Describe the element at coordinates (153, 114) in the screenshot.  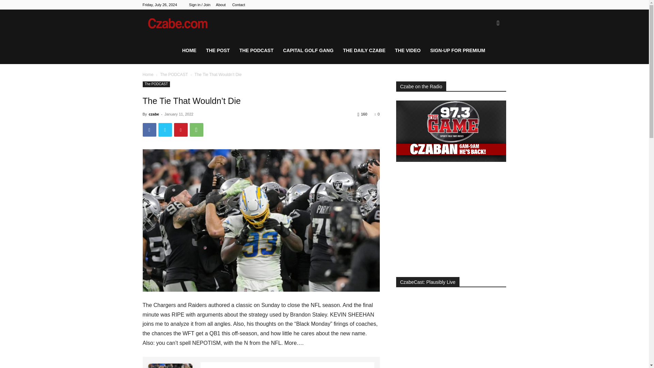
I see `czabe` at that location.